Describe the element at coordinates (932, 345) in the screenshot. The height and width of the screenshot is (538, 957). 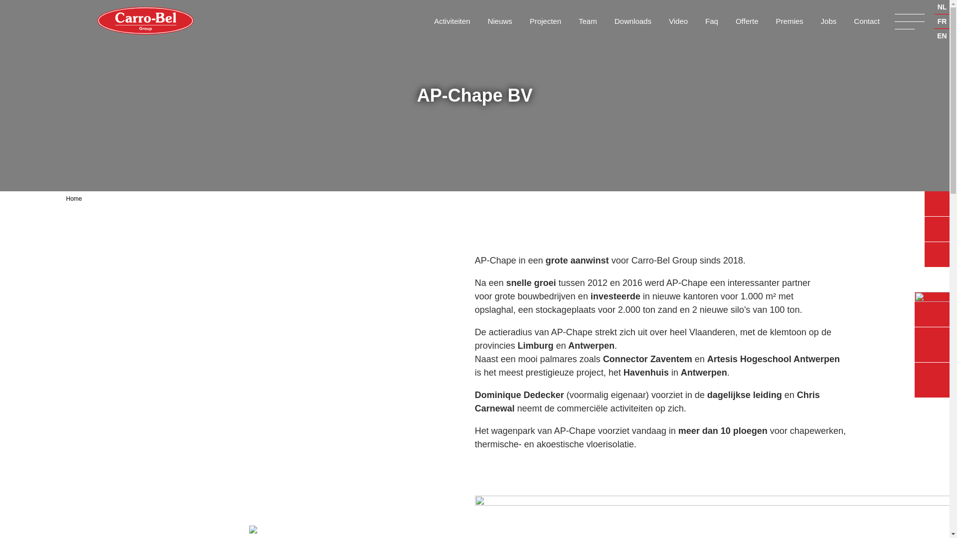
I see `mail` at that location.